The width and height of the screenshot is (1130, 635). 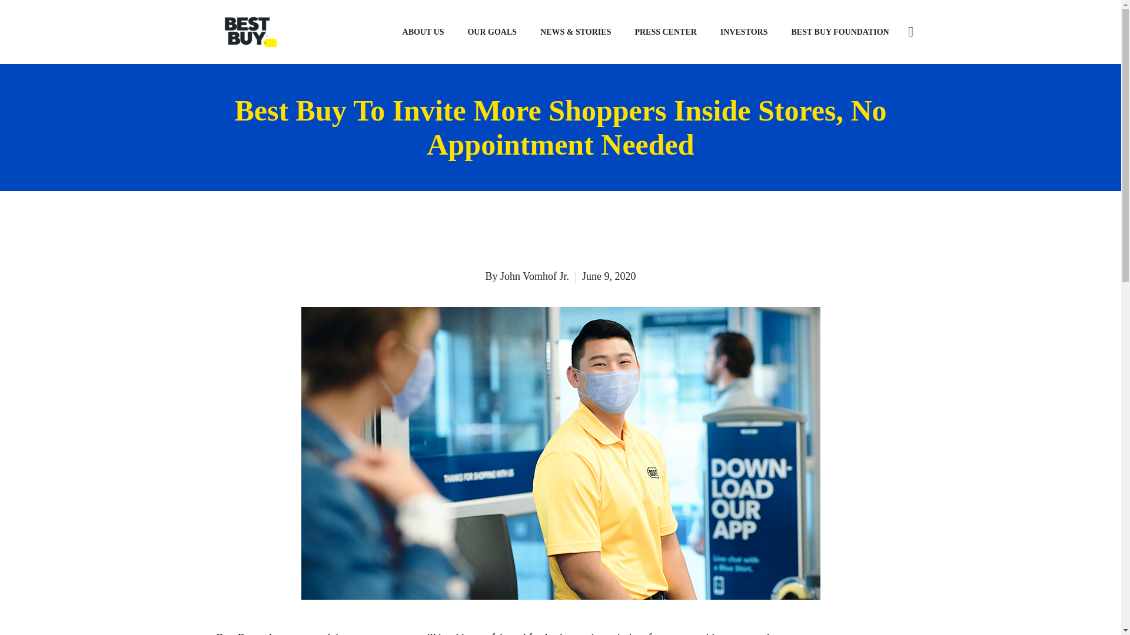 What do you see at coordinates (424, 32) in the screenshot?
I see `ABOUT US` at bounding box center [424, 32].